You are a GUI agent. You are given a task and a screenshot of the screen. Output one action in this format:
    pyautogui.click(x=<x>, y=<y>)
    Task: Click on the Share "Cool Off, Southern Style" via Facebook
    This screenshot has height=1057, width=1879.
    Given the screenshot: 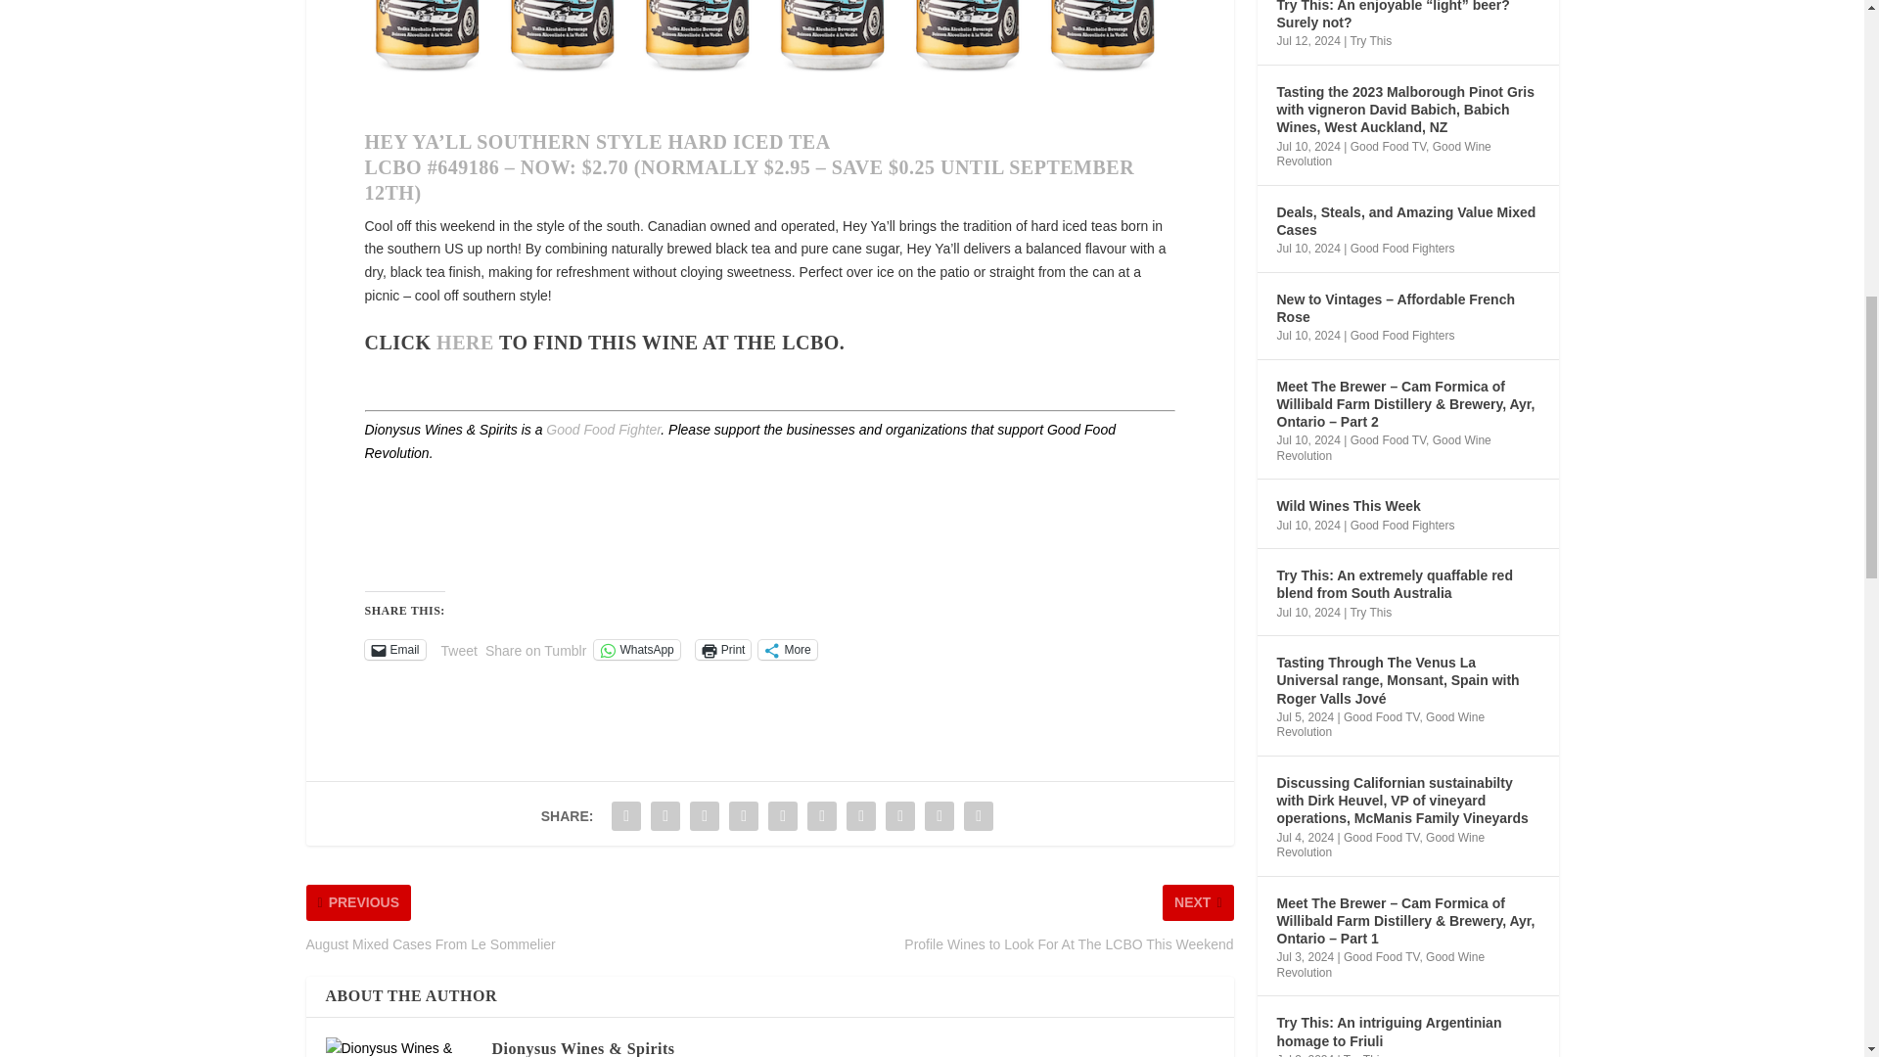 What is the action you would take?
    pyautogui.click(x=626, y=816)
    